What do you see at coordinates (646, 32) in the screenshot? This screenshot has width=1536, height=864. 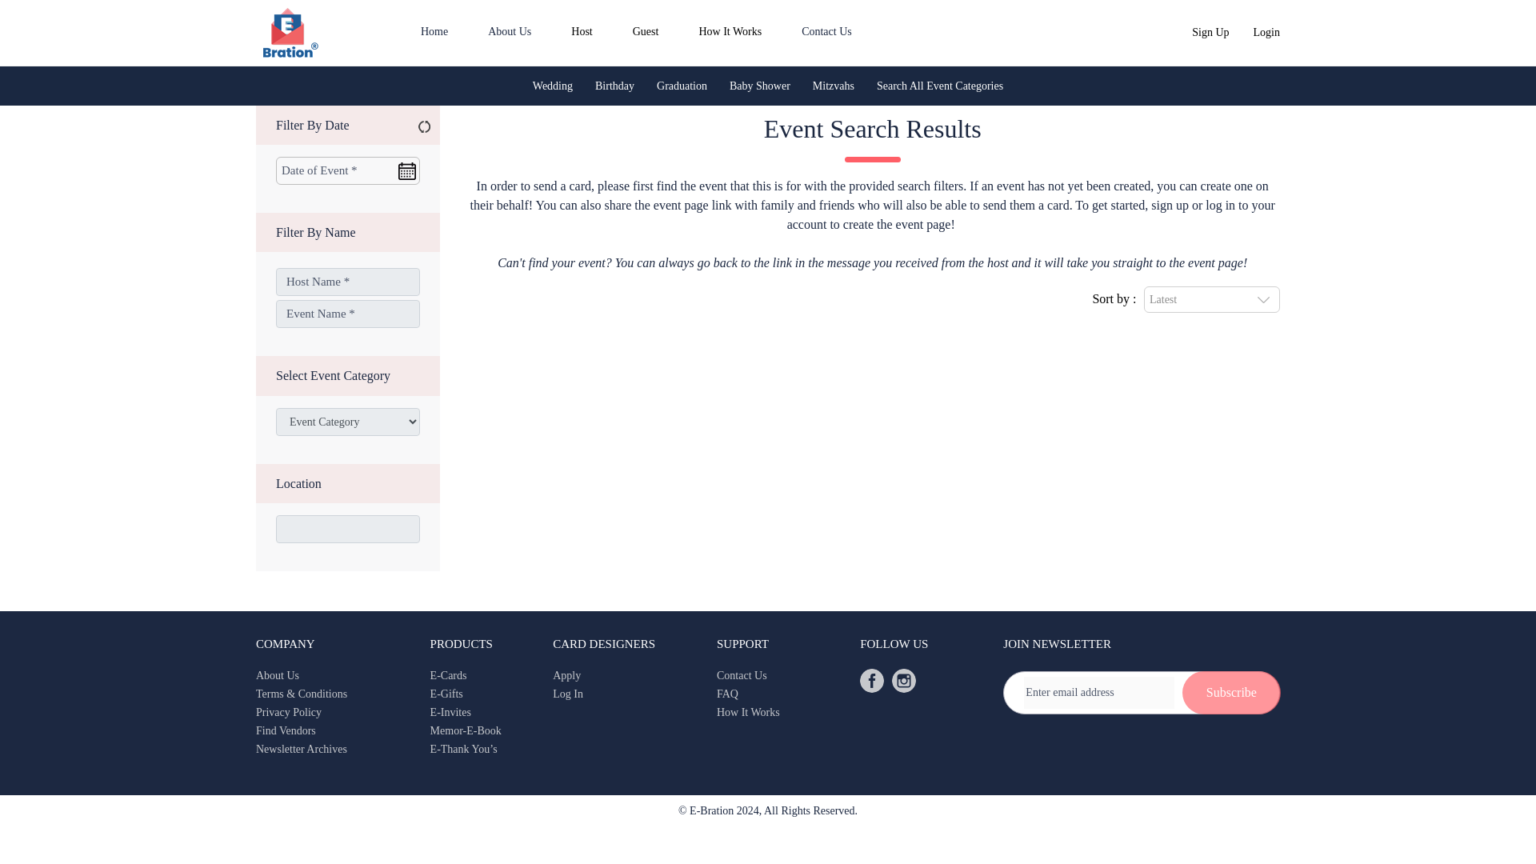 I see `Guest` at bounding box center [646, 32].